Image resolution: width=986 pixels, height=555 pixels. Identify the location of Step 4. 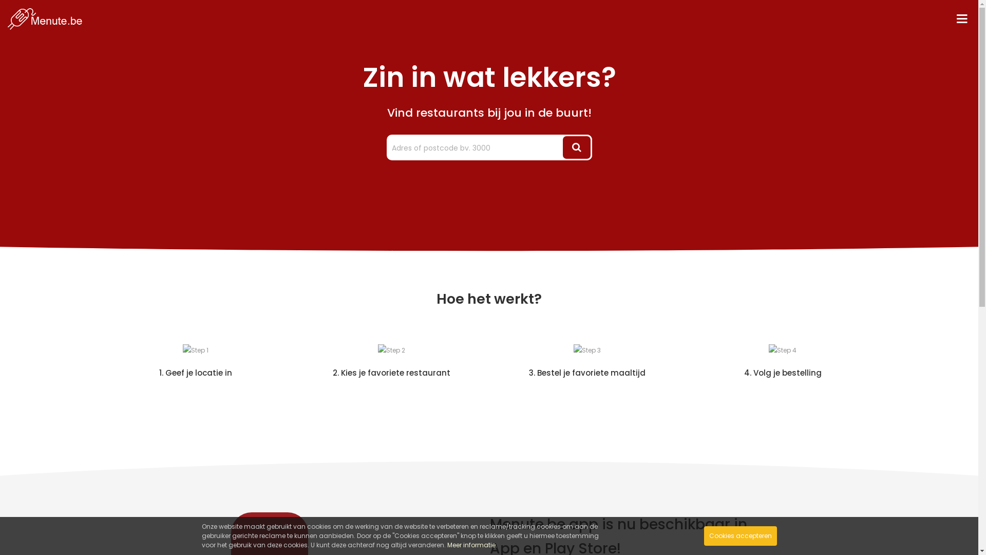
(783, 350).